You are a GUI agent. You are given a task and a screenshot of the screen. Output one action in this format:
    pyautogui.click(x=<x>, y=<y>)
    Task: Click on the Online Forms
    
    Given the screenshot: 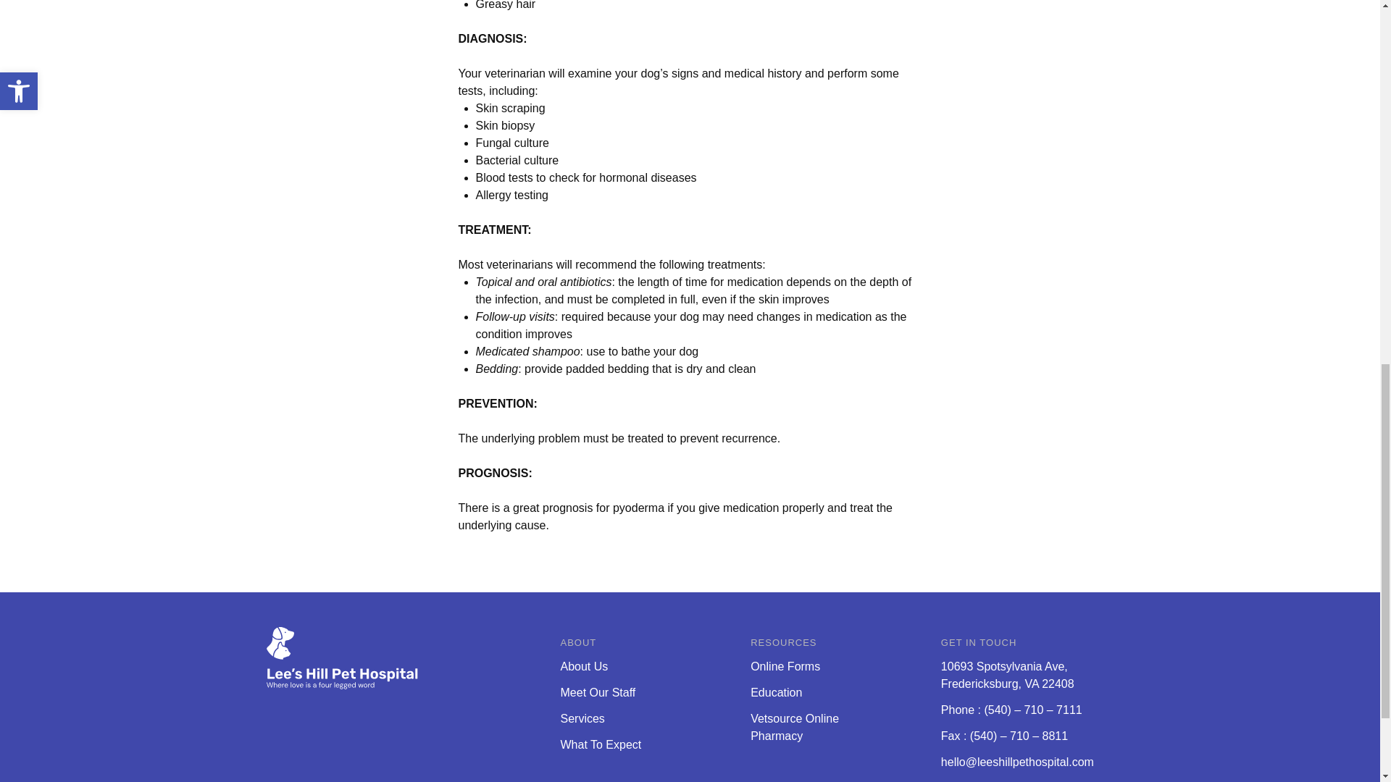 What is the action you would take?
    pyautogui.click(x=582, y=718)
    